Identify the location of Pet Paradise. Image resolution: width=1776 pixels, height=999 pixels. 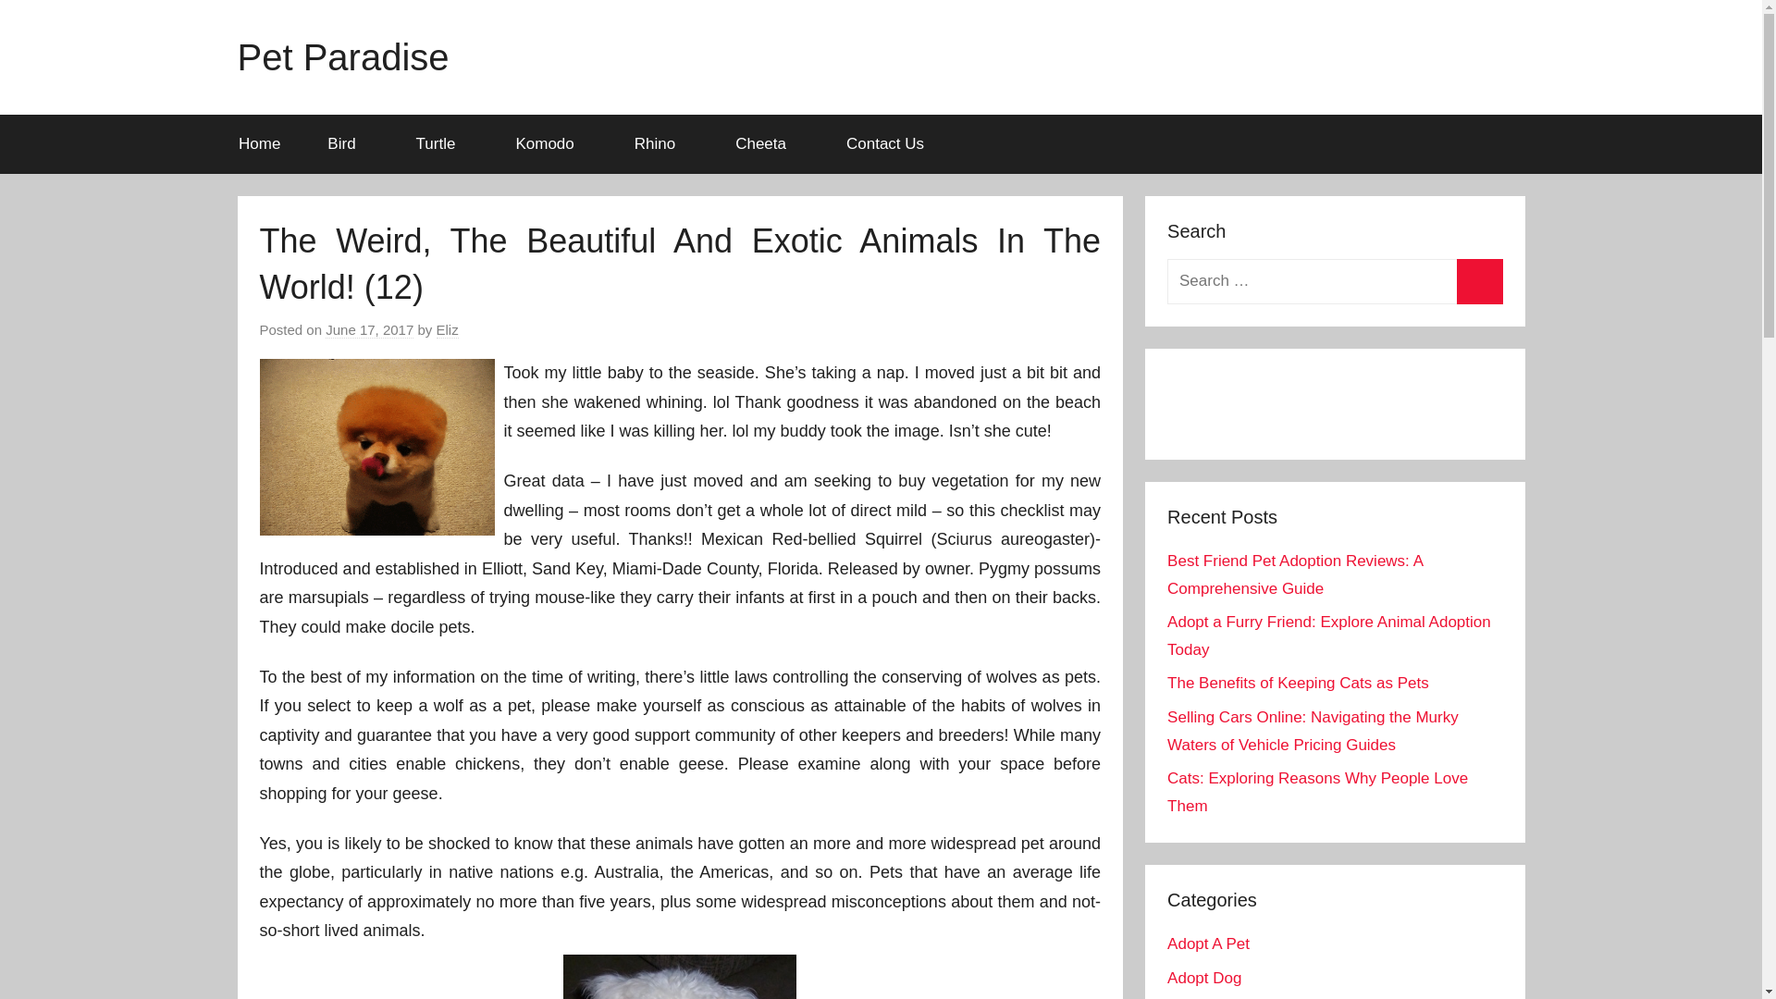
(342, 57).